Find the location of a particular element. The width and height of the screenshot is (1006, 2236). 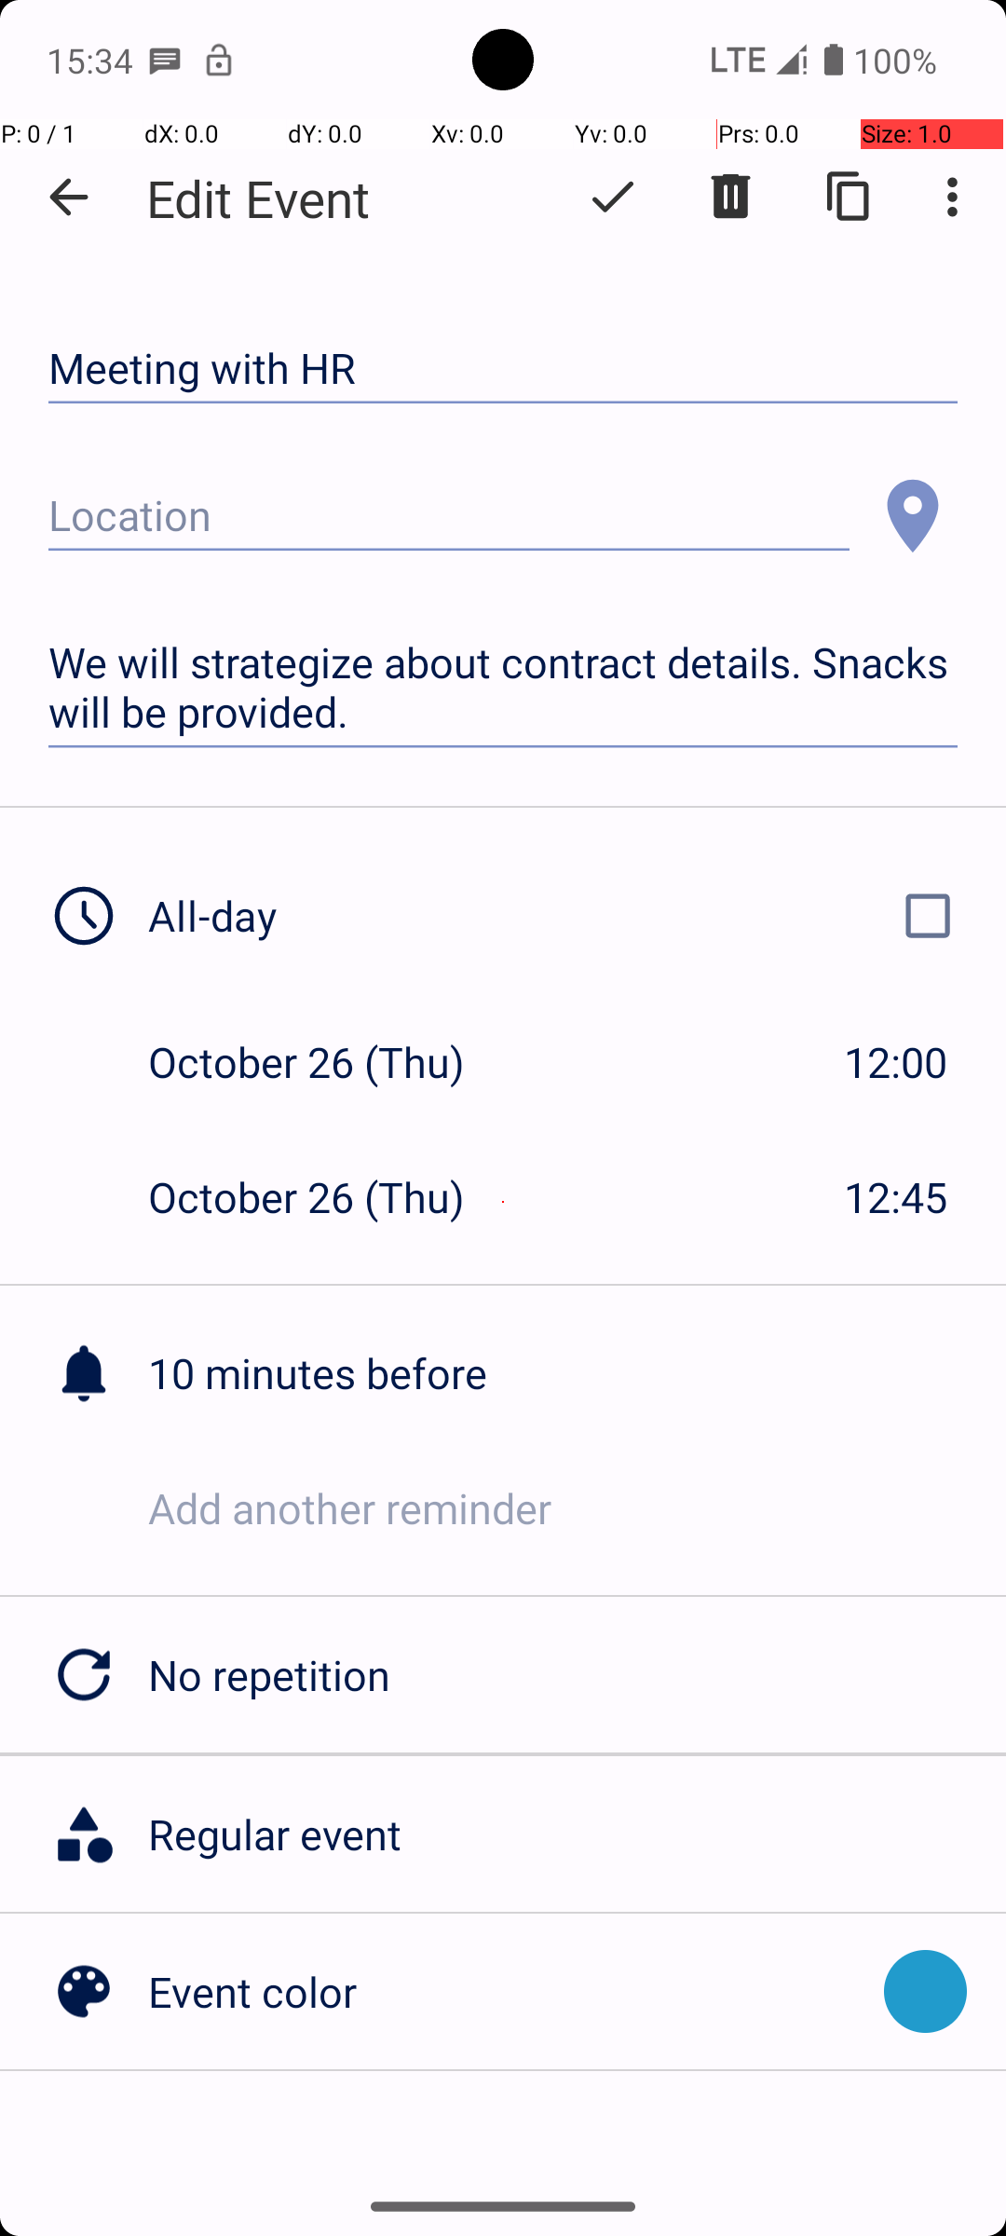

12:45 is located at coordinates (896, 1196).